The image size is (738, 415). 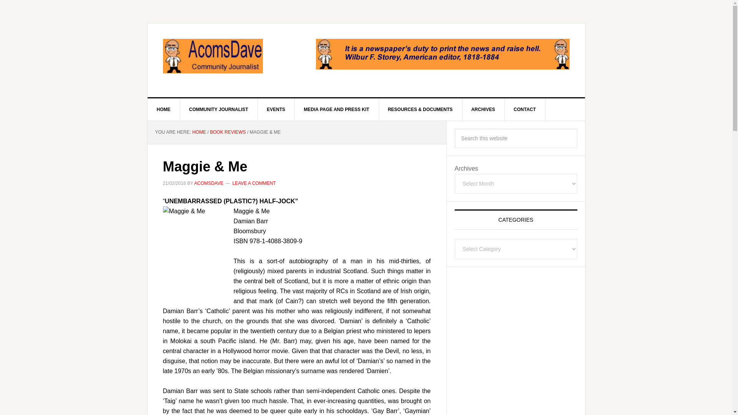 What do you see at coordinates (336, 109) in the screenshot?
I see `MEDIA PAGE AND PRESS KIT` at bounding box center [336, 109].